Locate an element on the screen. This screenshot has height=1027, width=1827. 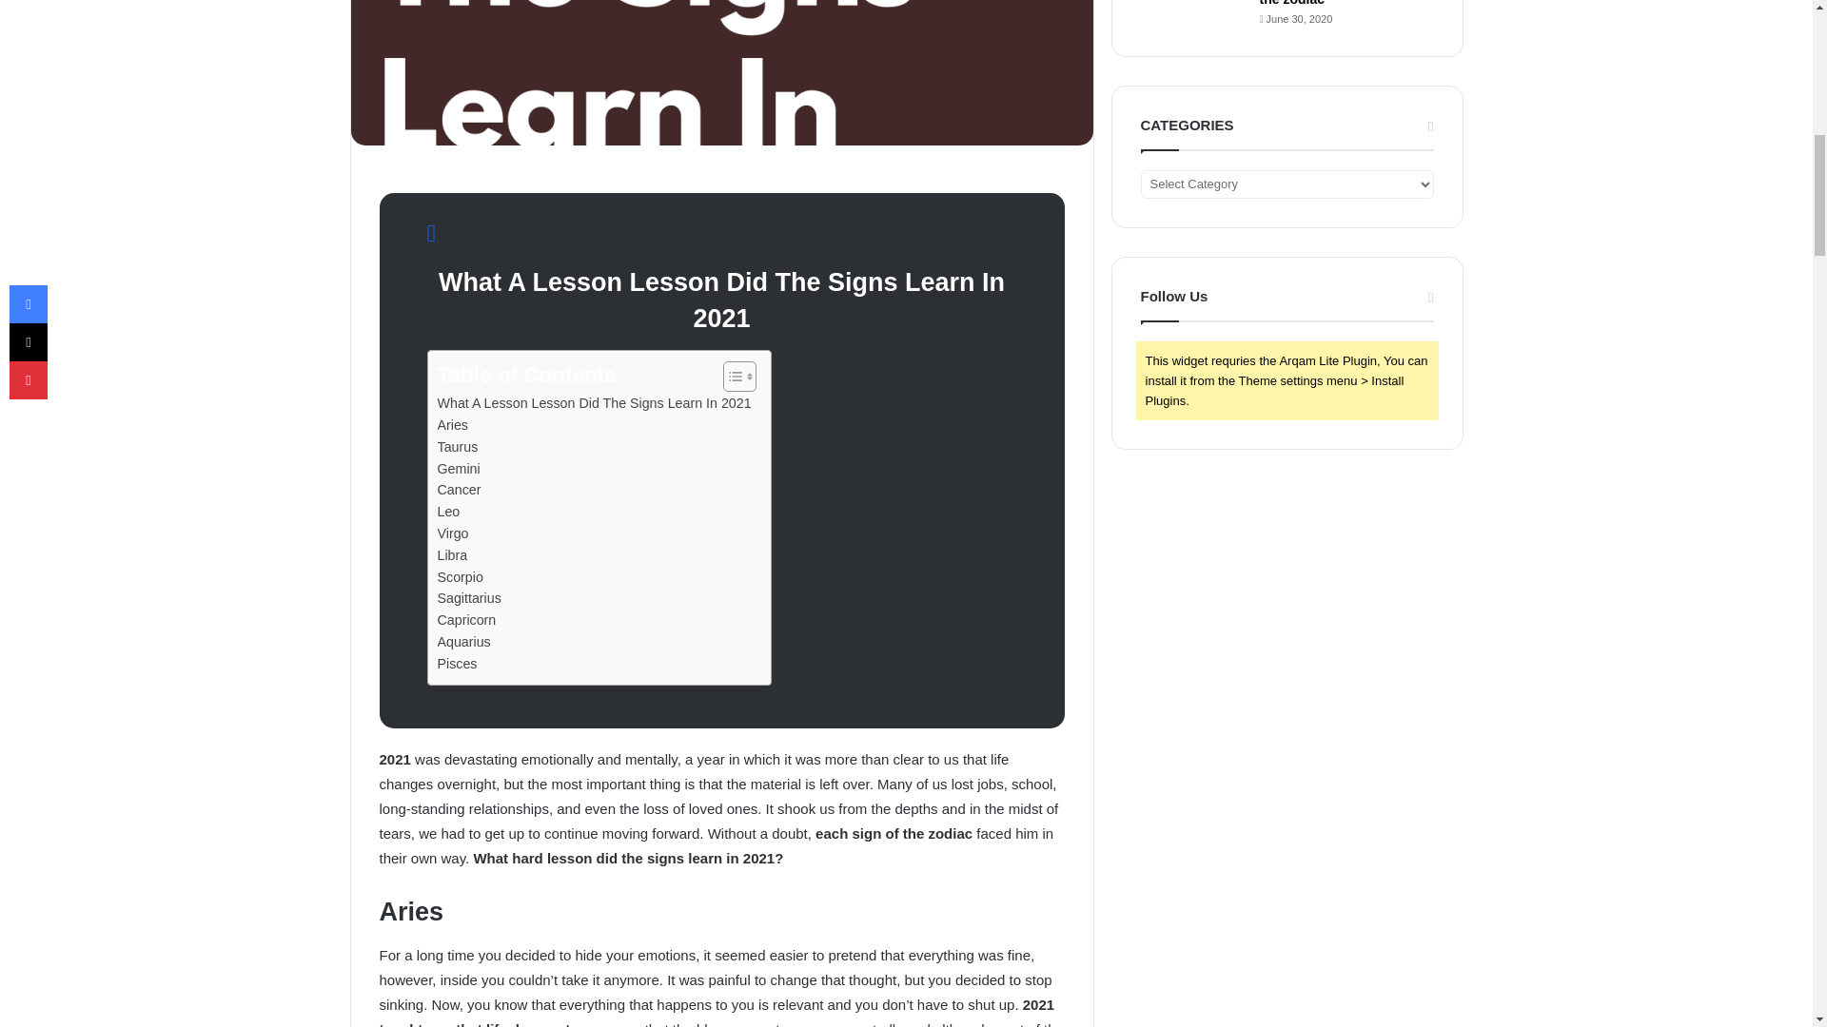
Taurus is located at coordinates (459, 447).